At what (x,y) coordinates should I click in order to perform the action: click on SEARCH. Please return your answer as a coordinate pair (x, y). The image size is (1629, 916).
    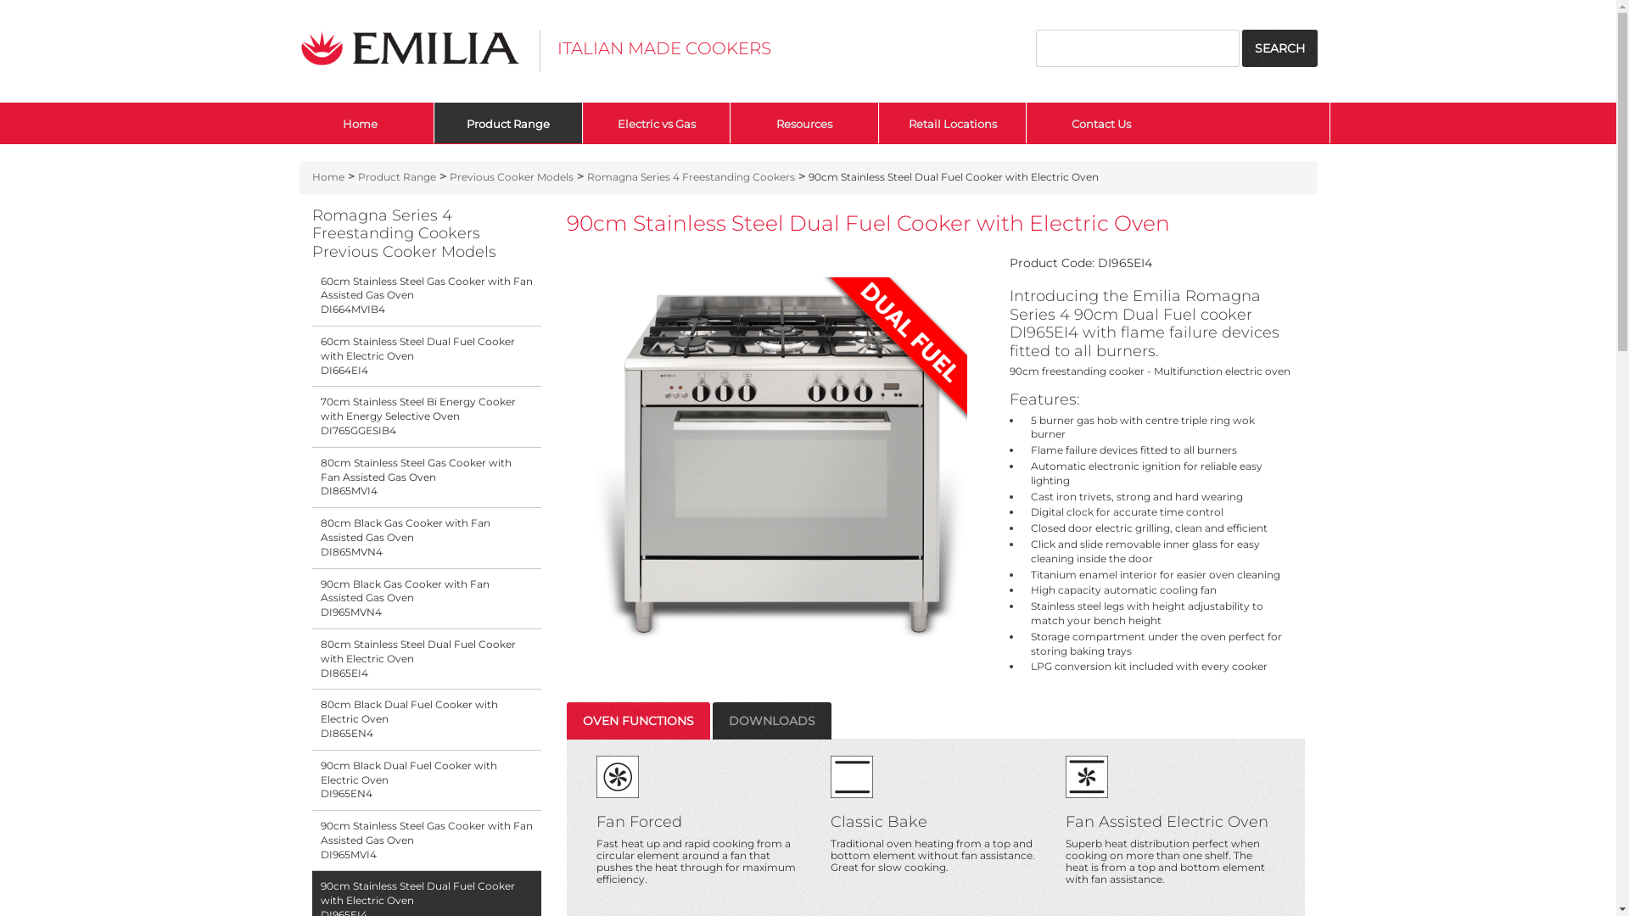
    Looking at the image, I should click on (1279, 48).